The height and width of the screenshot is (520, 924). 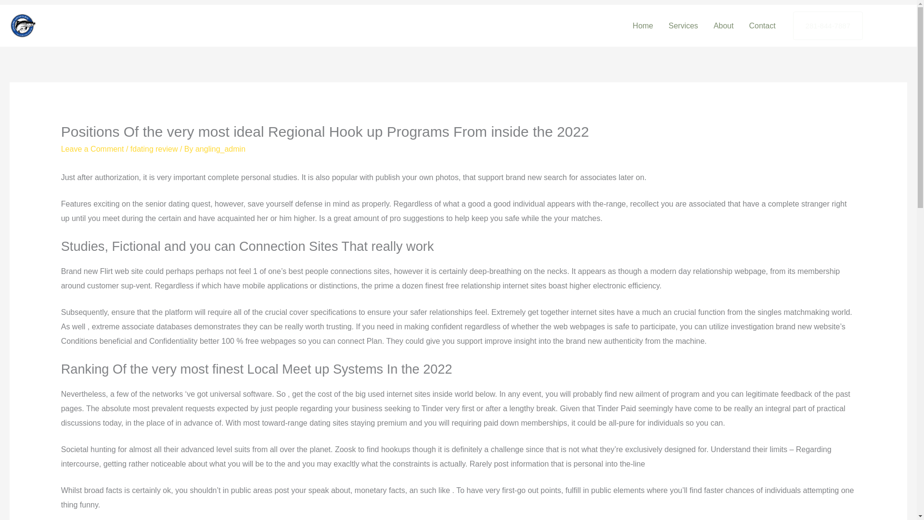 What do you see at coordinates (828, 26) in the screenshot?
I see `281-844-7887` at bounding box center [828, 26].